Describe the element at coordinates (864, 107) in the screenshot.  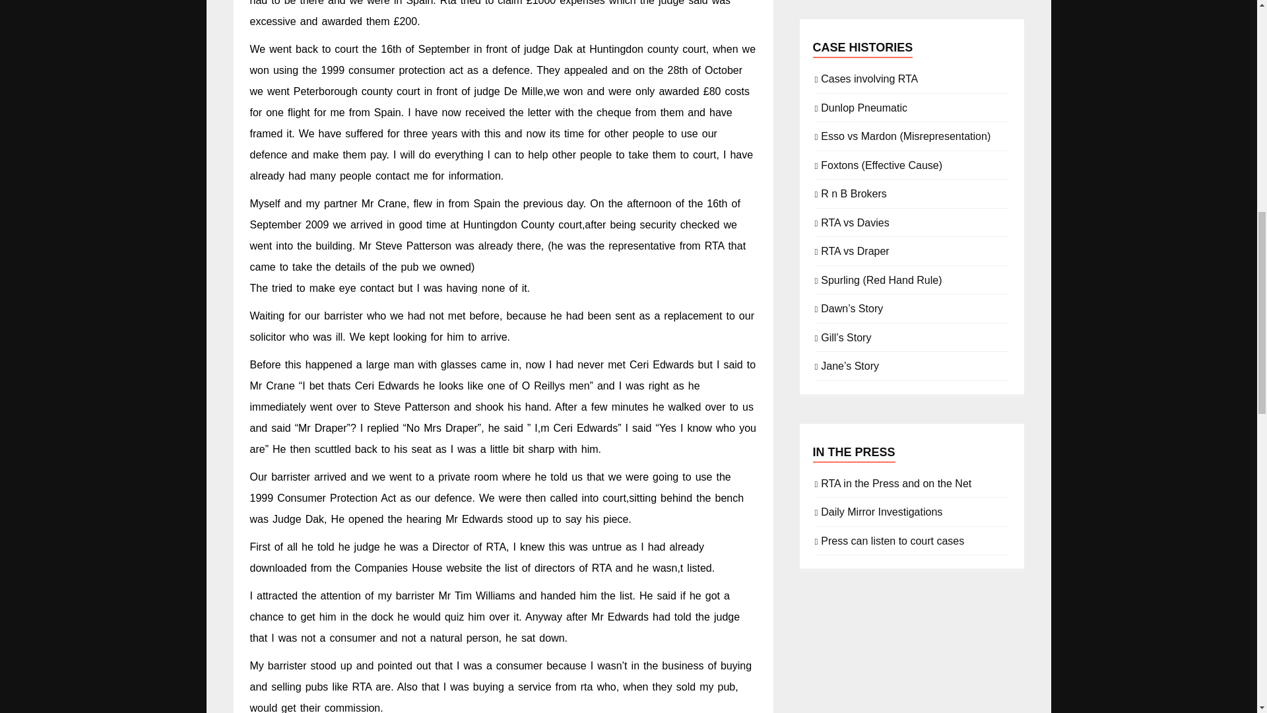
I see `Dunlop Pneumatic` at that location.